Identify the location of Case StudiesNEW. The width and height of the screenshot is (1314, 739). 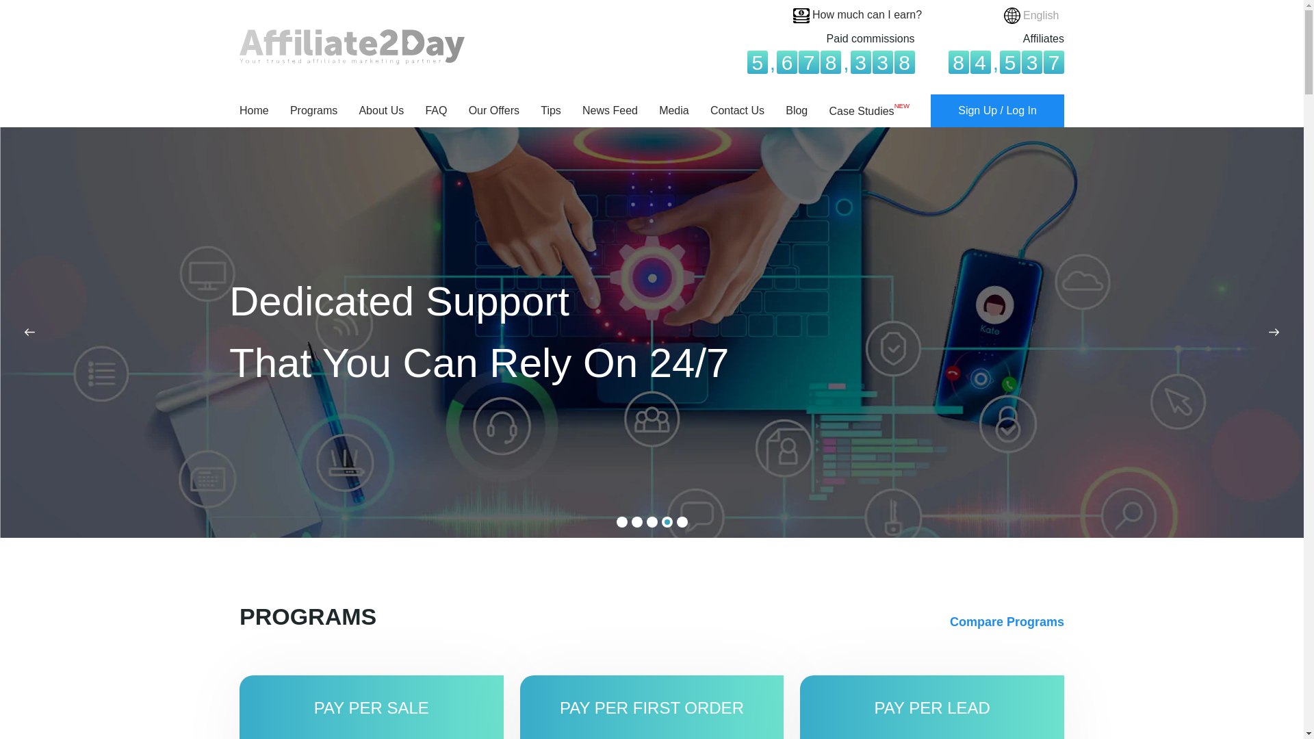
(869, 111).